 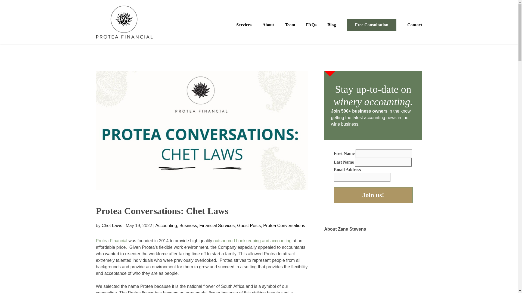 I want to click on Chet Laws, so click(x=112, y=225).